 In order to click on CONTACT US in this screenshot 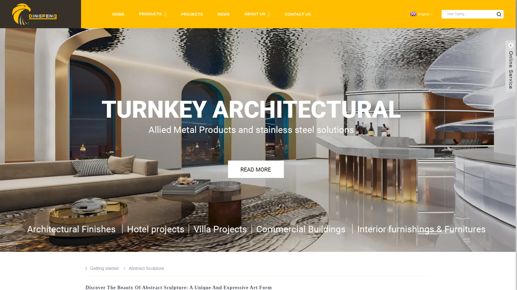, I will do `click(298, 14)`.